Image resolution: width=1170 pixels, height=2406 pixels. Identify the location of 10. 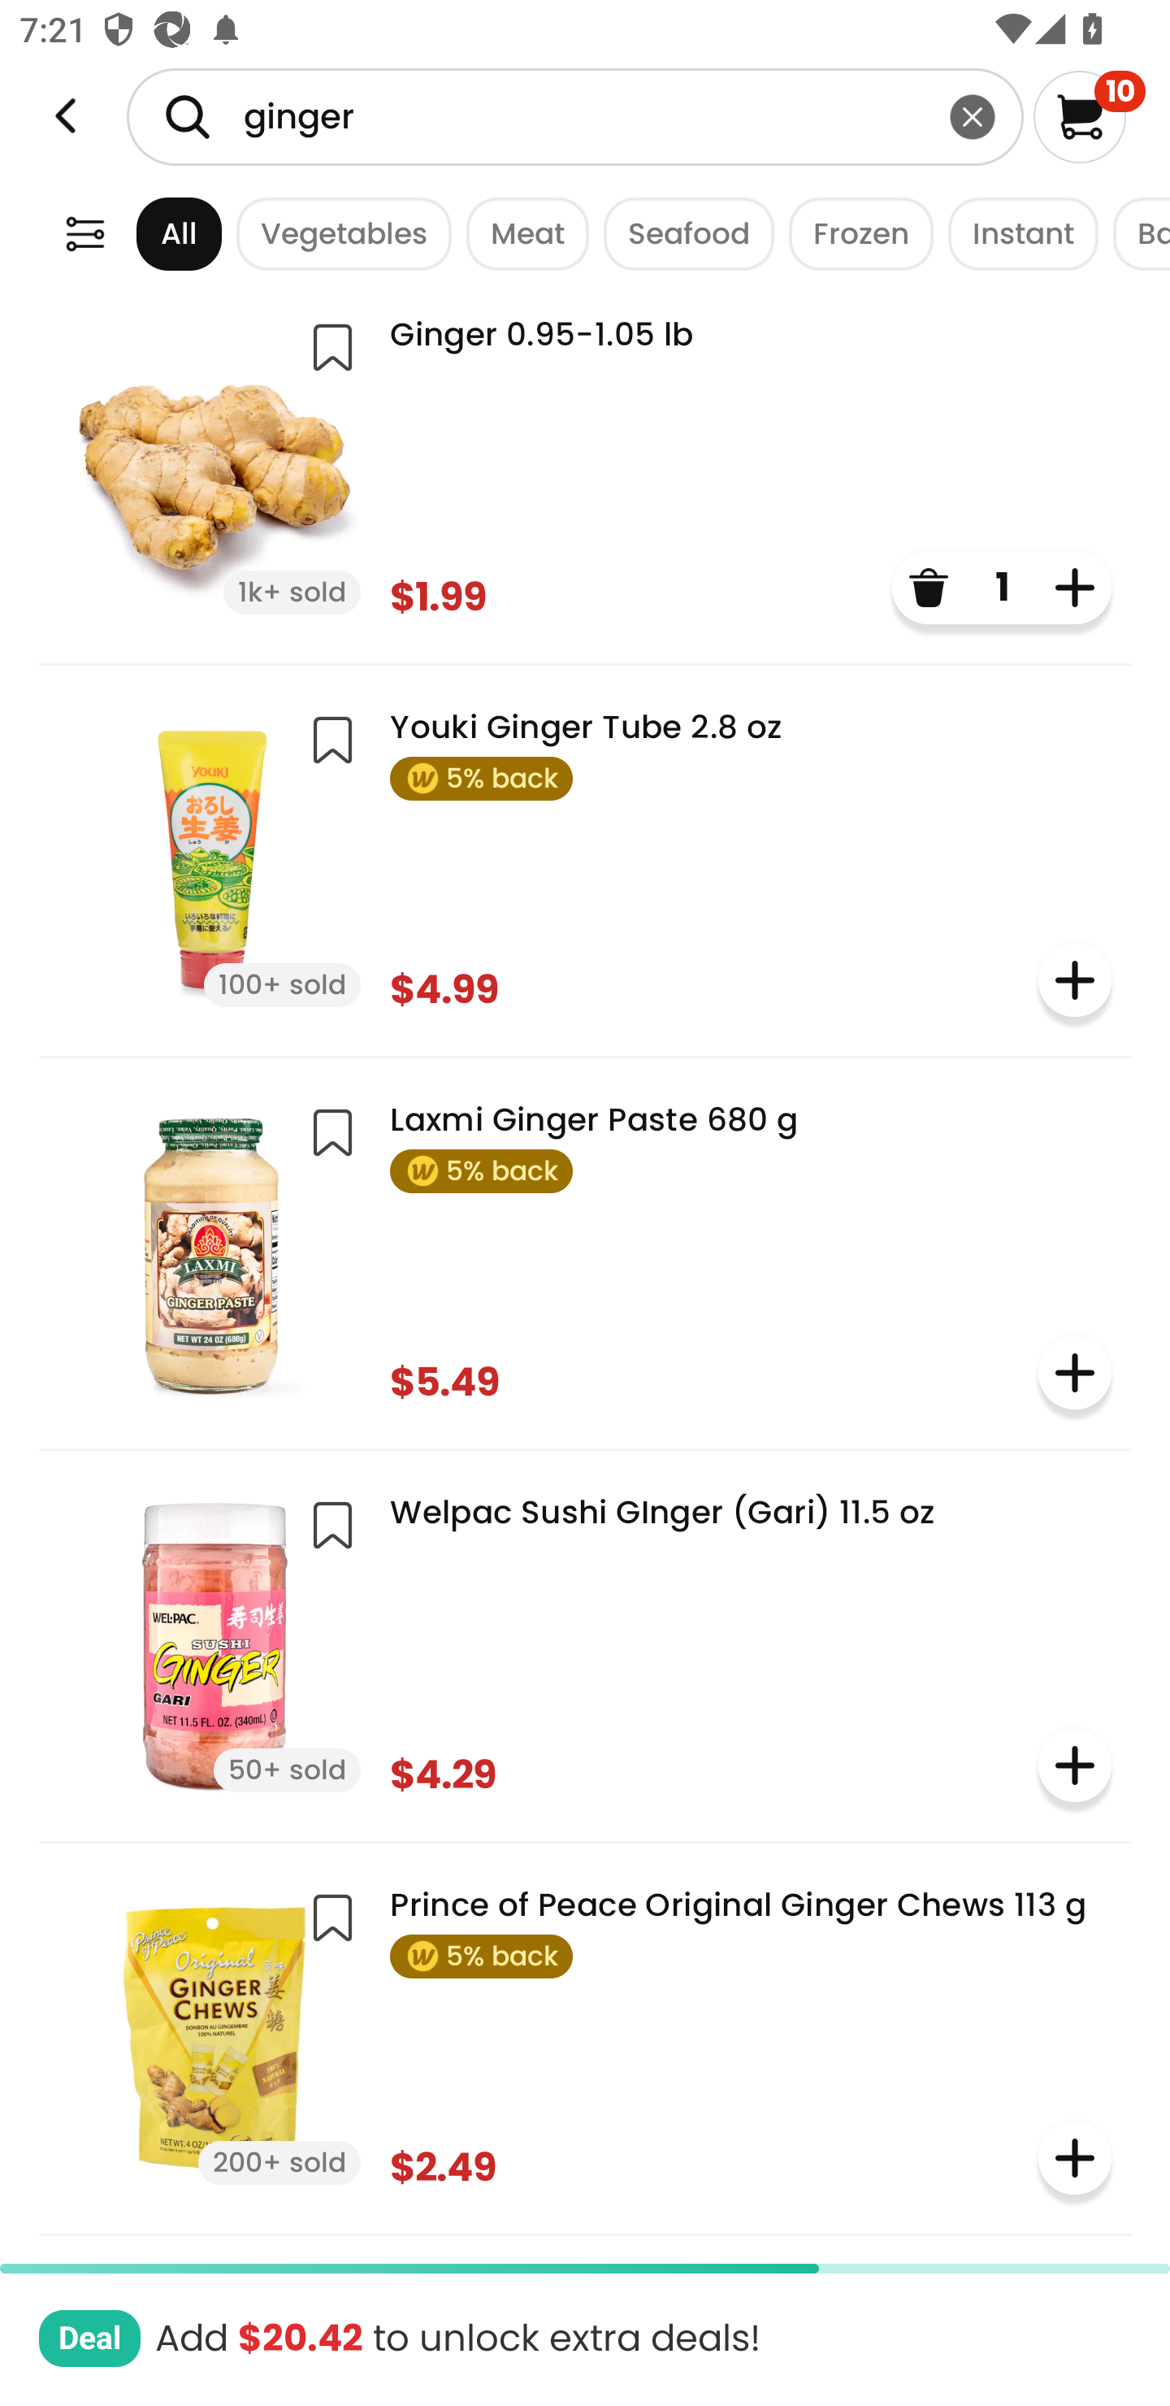
(1089, 116).